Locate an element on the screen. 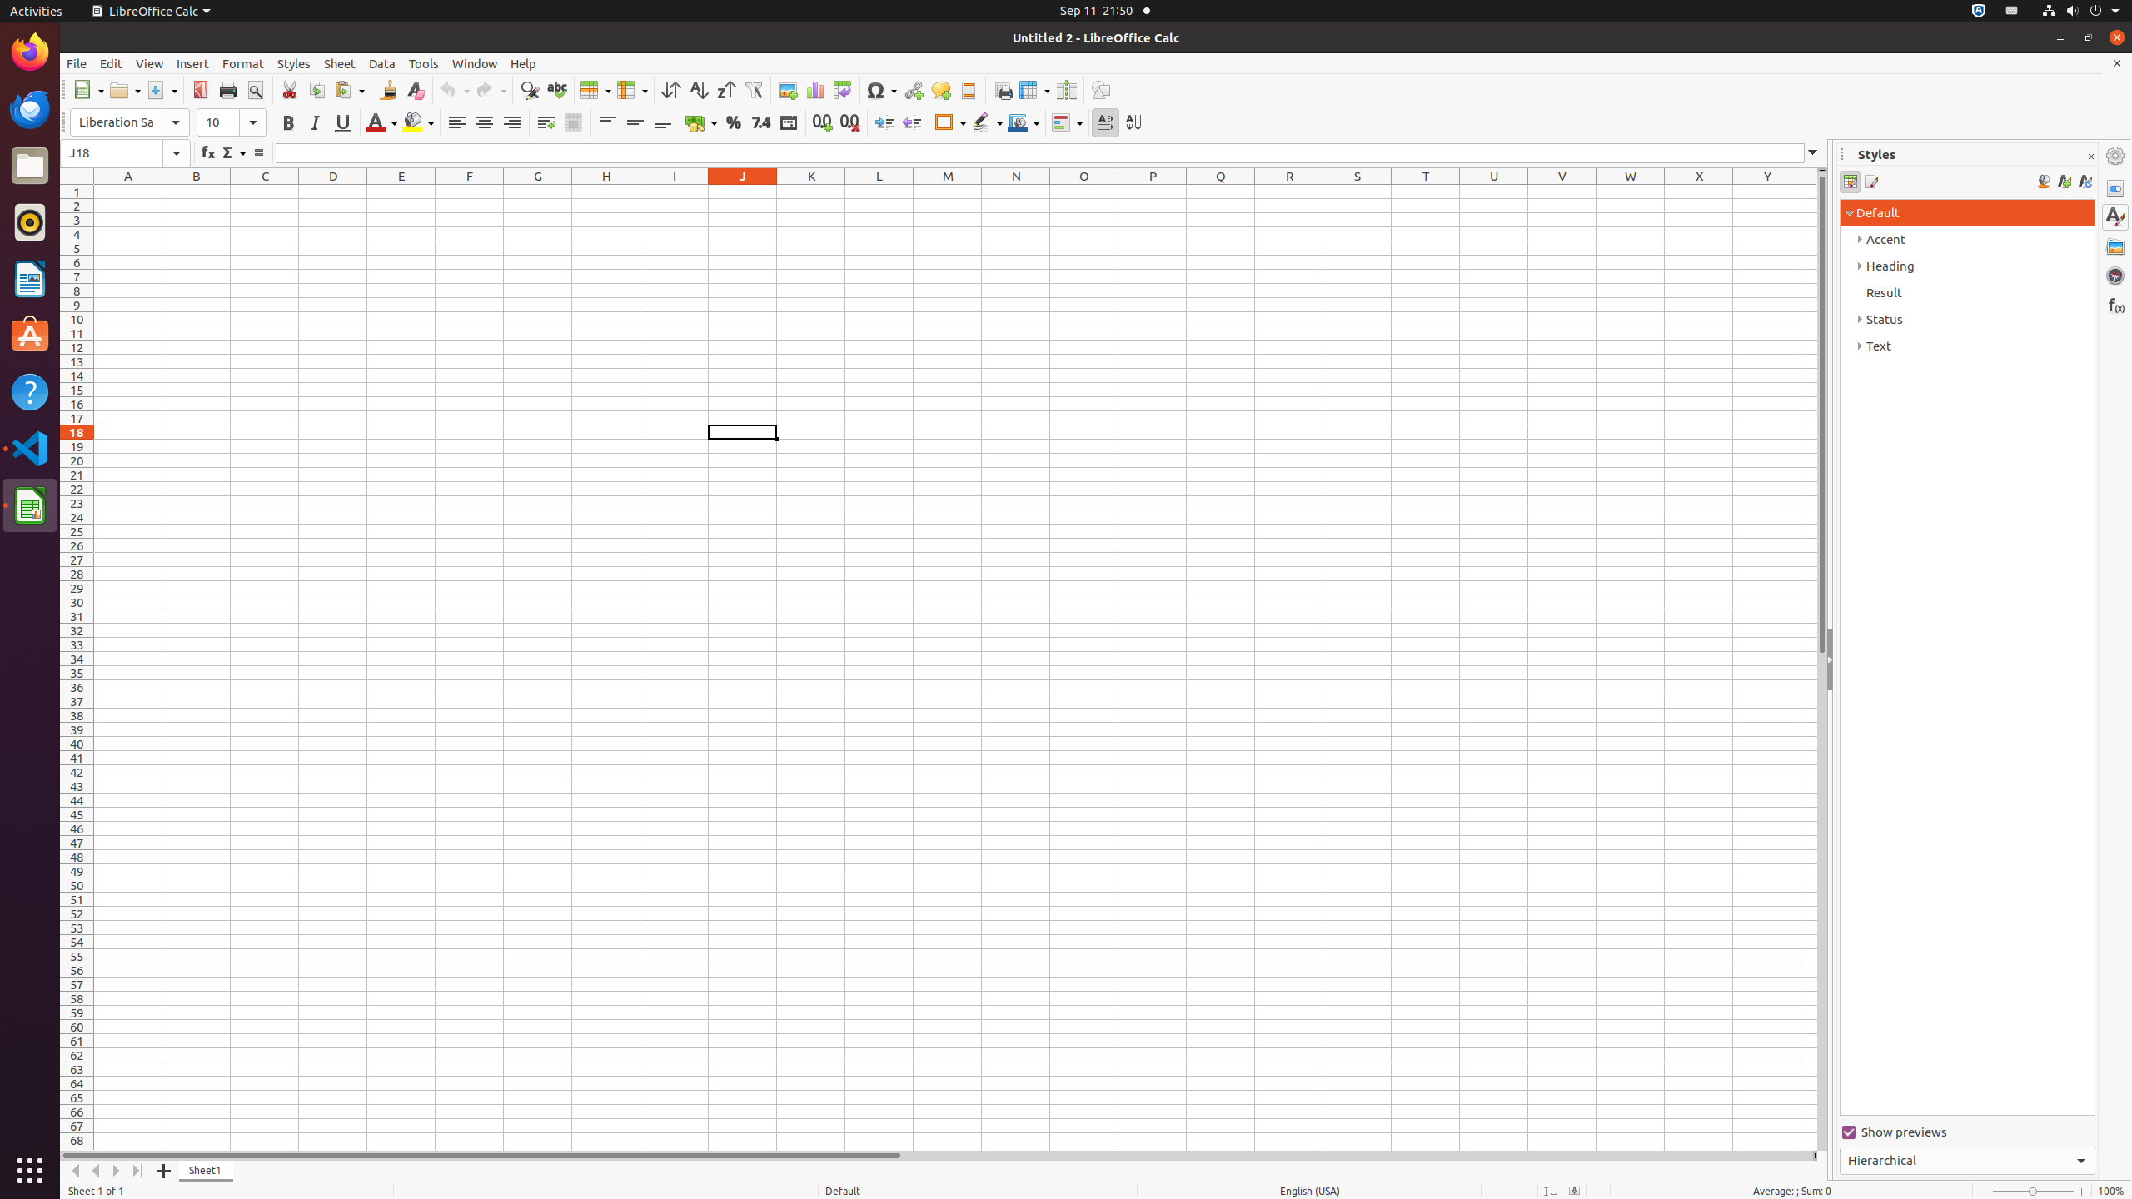  Conditional is located at coordinates (1067, 123).